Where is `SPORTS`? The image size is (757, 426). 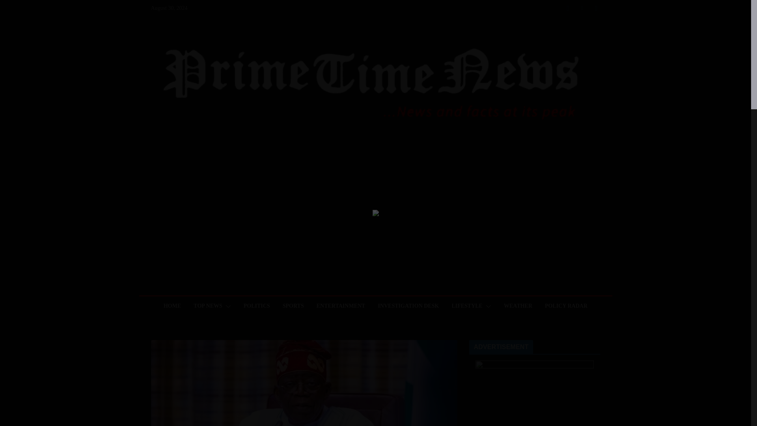 SPORTS is located at coordinates (293, 306).